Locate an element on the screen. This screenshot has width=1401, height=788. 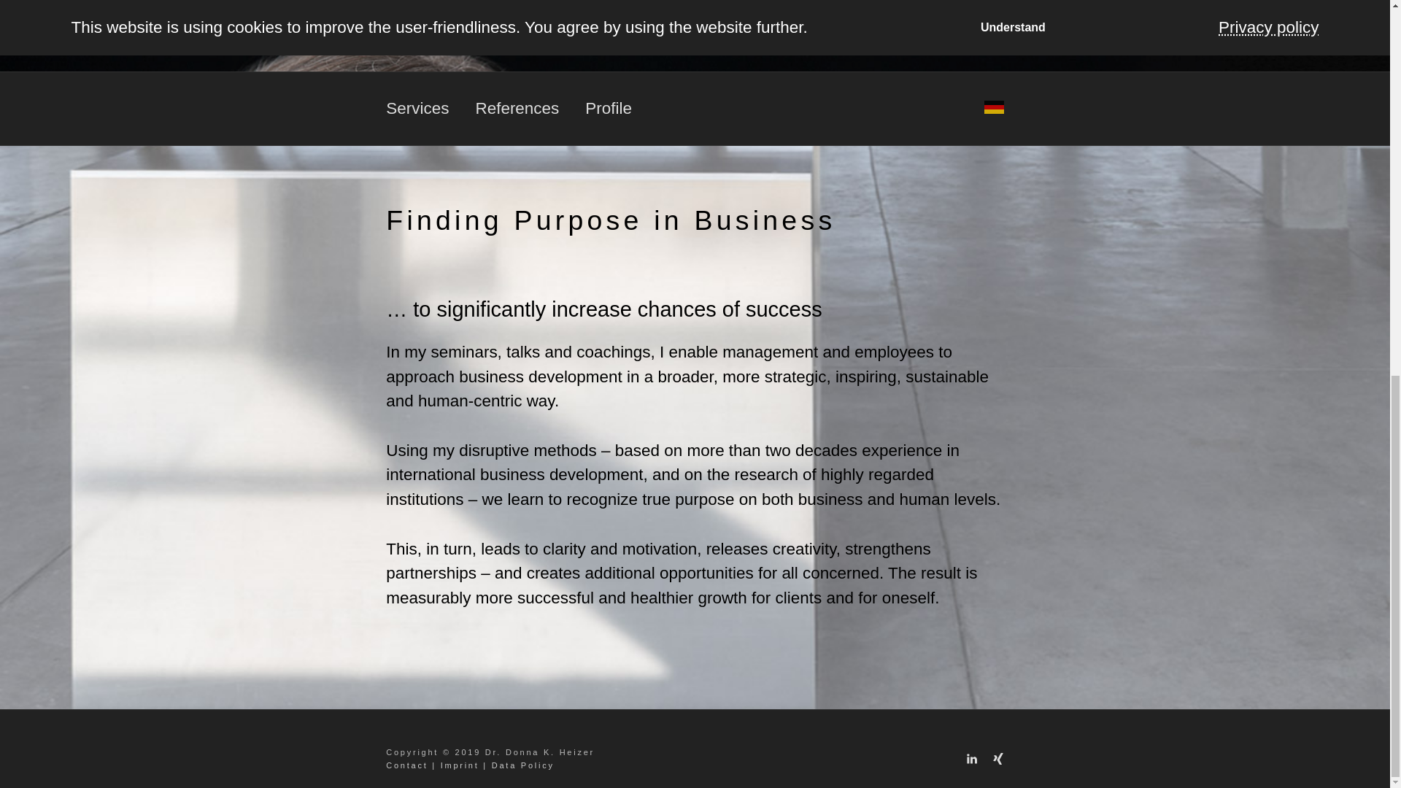
linkedIn is located at coordinates (971, 758).